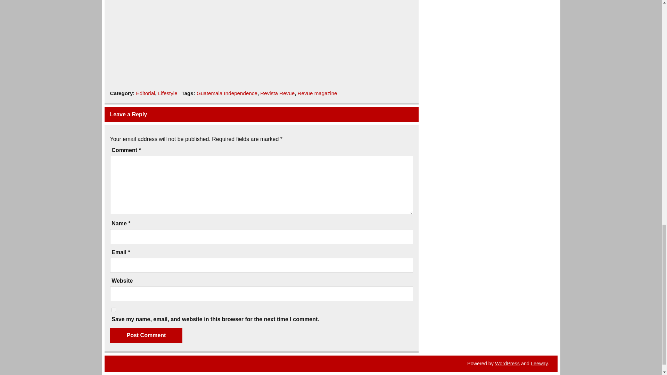  What do you see at coordinates (539, 363) in the screenshot?
I see `Leeway` at bounding box center [539, 363].